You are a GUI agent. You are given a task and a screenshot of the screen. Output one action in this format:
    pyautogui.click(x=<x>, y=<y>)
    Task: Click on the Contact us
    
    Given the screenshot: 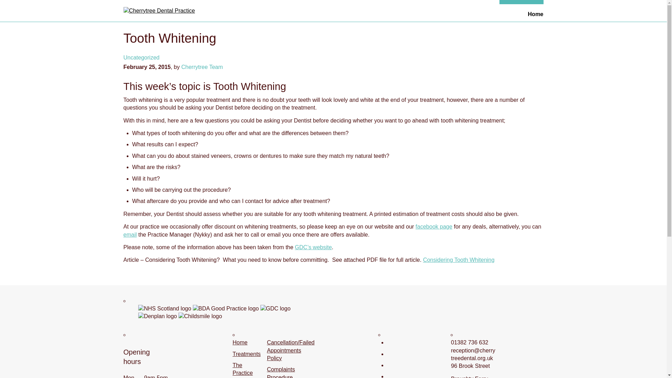 What is the action you would take?
    pyautogui.click(x=390, y=100)
    